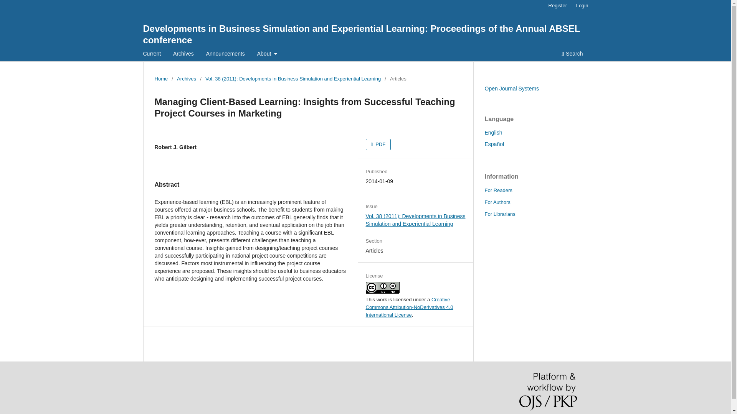  What do you see at coordinates (557, 6) in the screenshot?
I see `Register` at bounding box center [557, 6].